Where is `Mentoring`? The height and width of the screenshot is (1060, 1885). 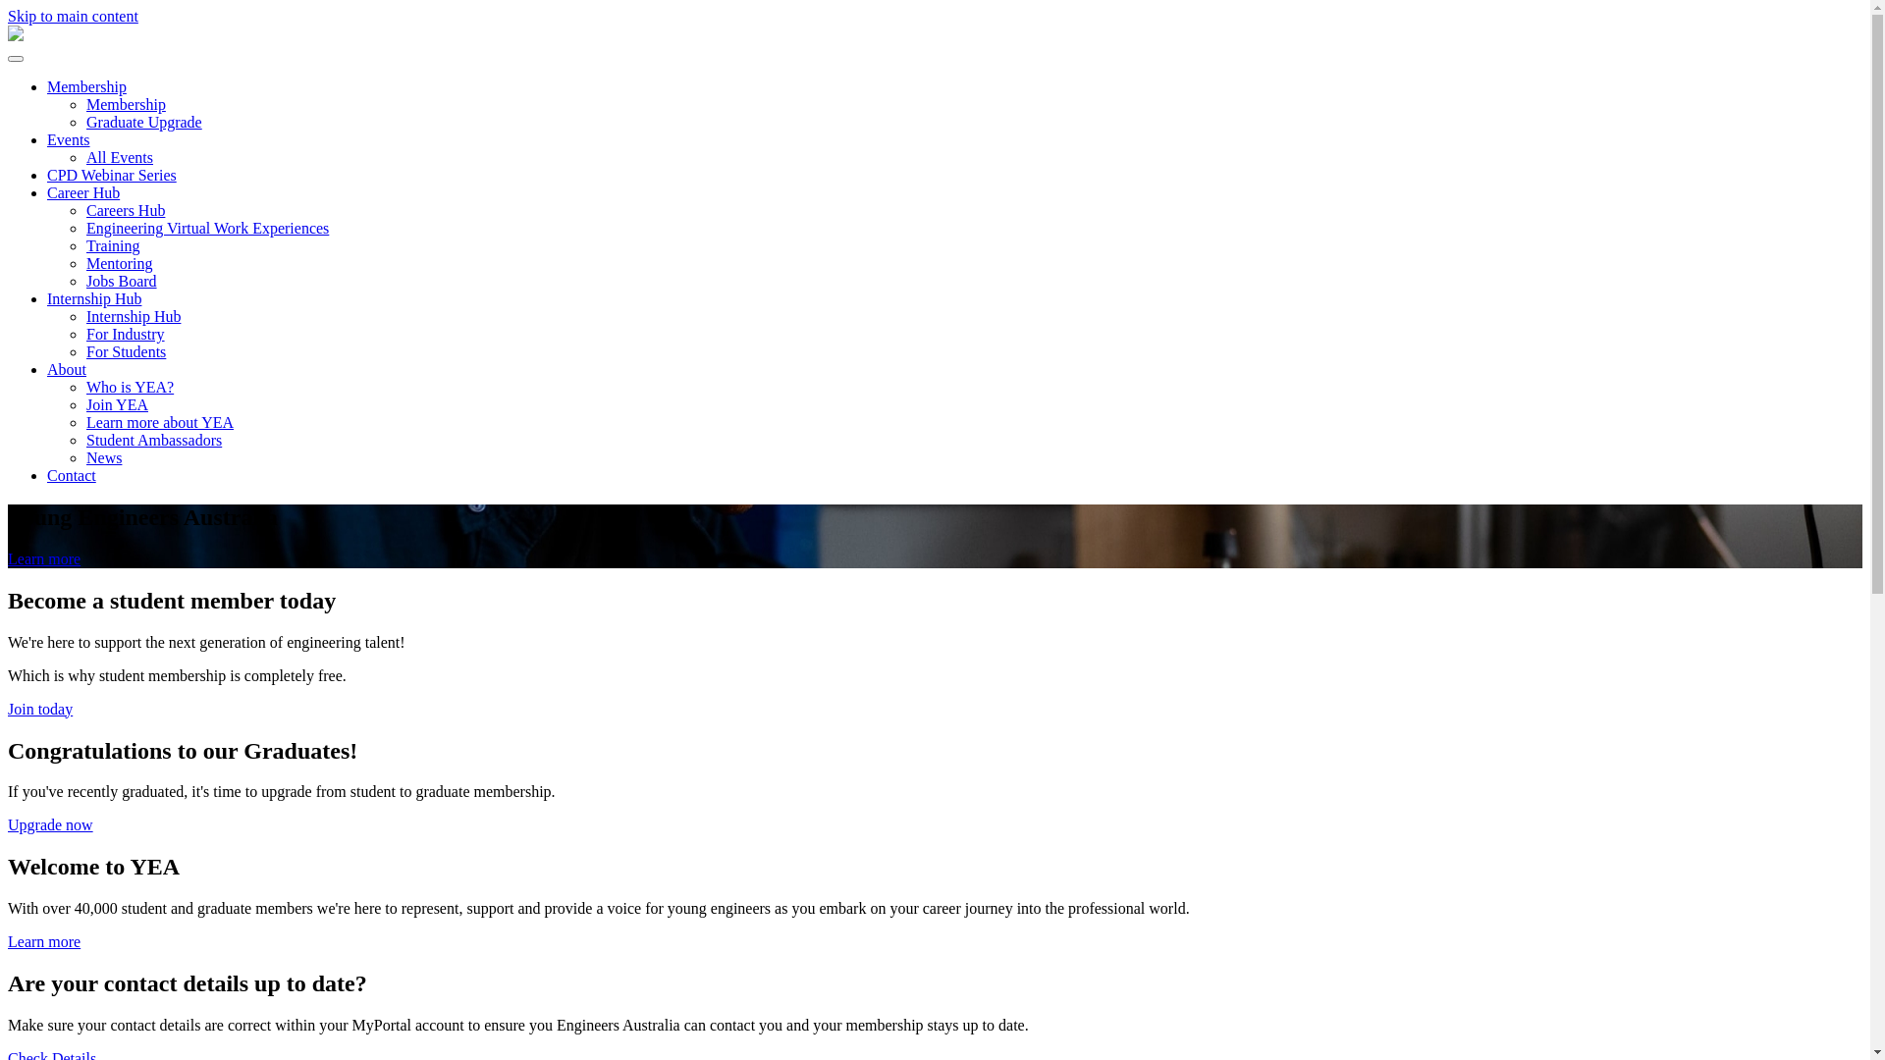
Mentoring is located at coordinates (120, 263).